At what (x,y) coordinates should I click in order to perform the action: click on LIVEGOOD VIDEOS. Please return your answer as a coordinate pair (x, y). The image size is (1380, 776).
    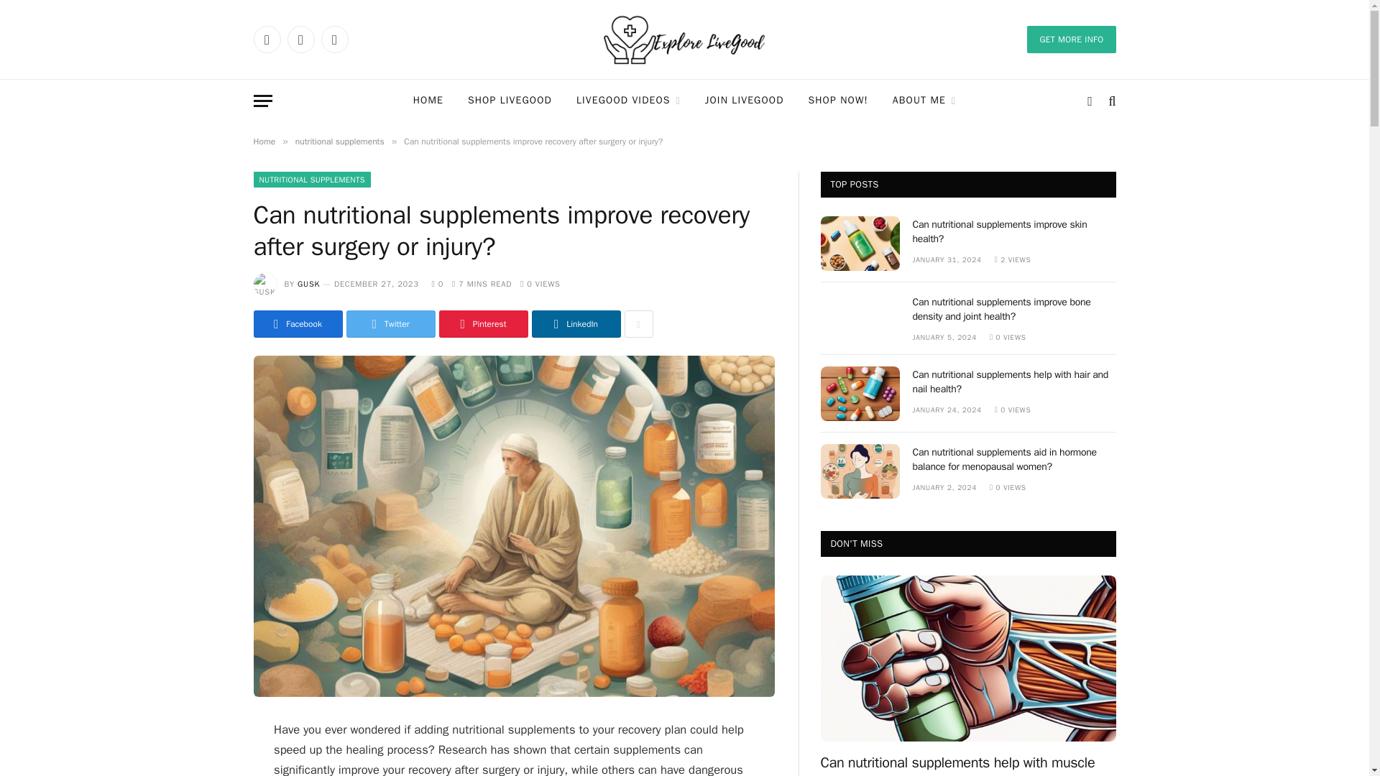
    Looking at the image, I should click on (628, 101).